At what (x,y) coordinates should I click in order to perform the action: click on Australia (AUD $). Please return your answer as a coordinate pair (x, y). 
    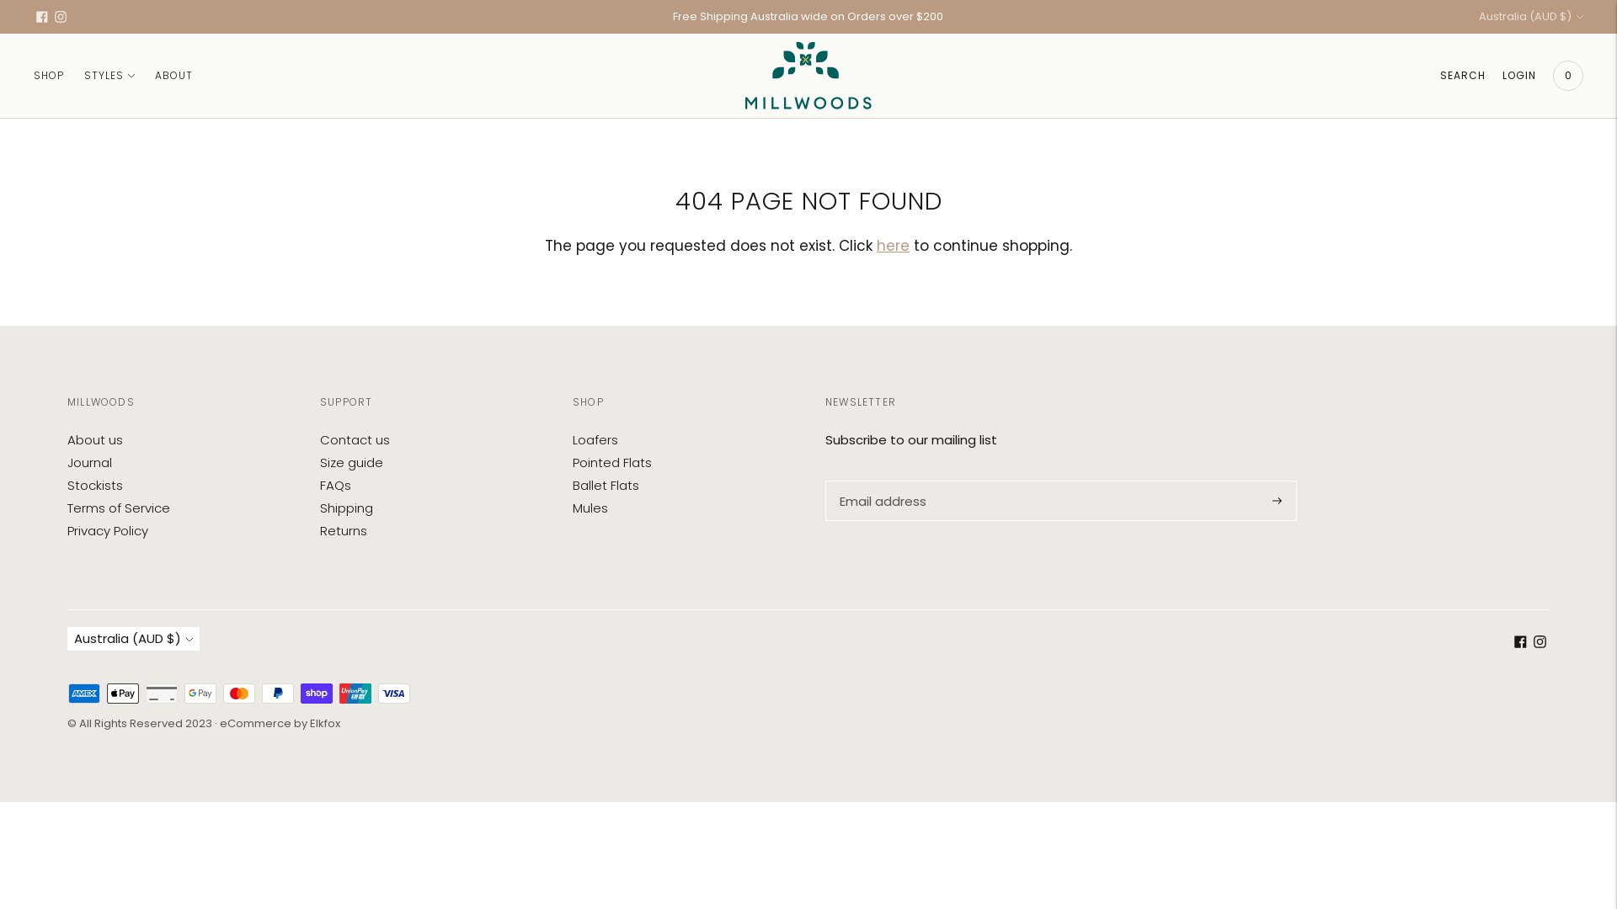
    Looking at the image, I should click on (1531, 17).